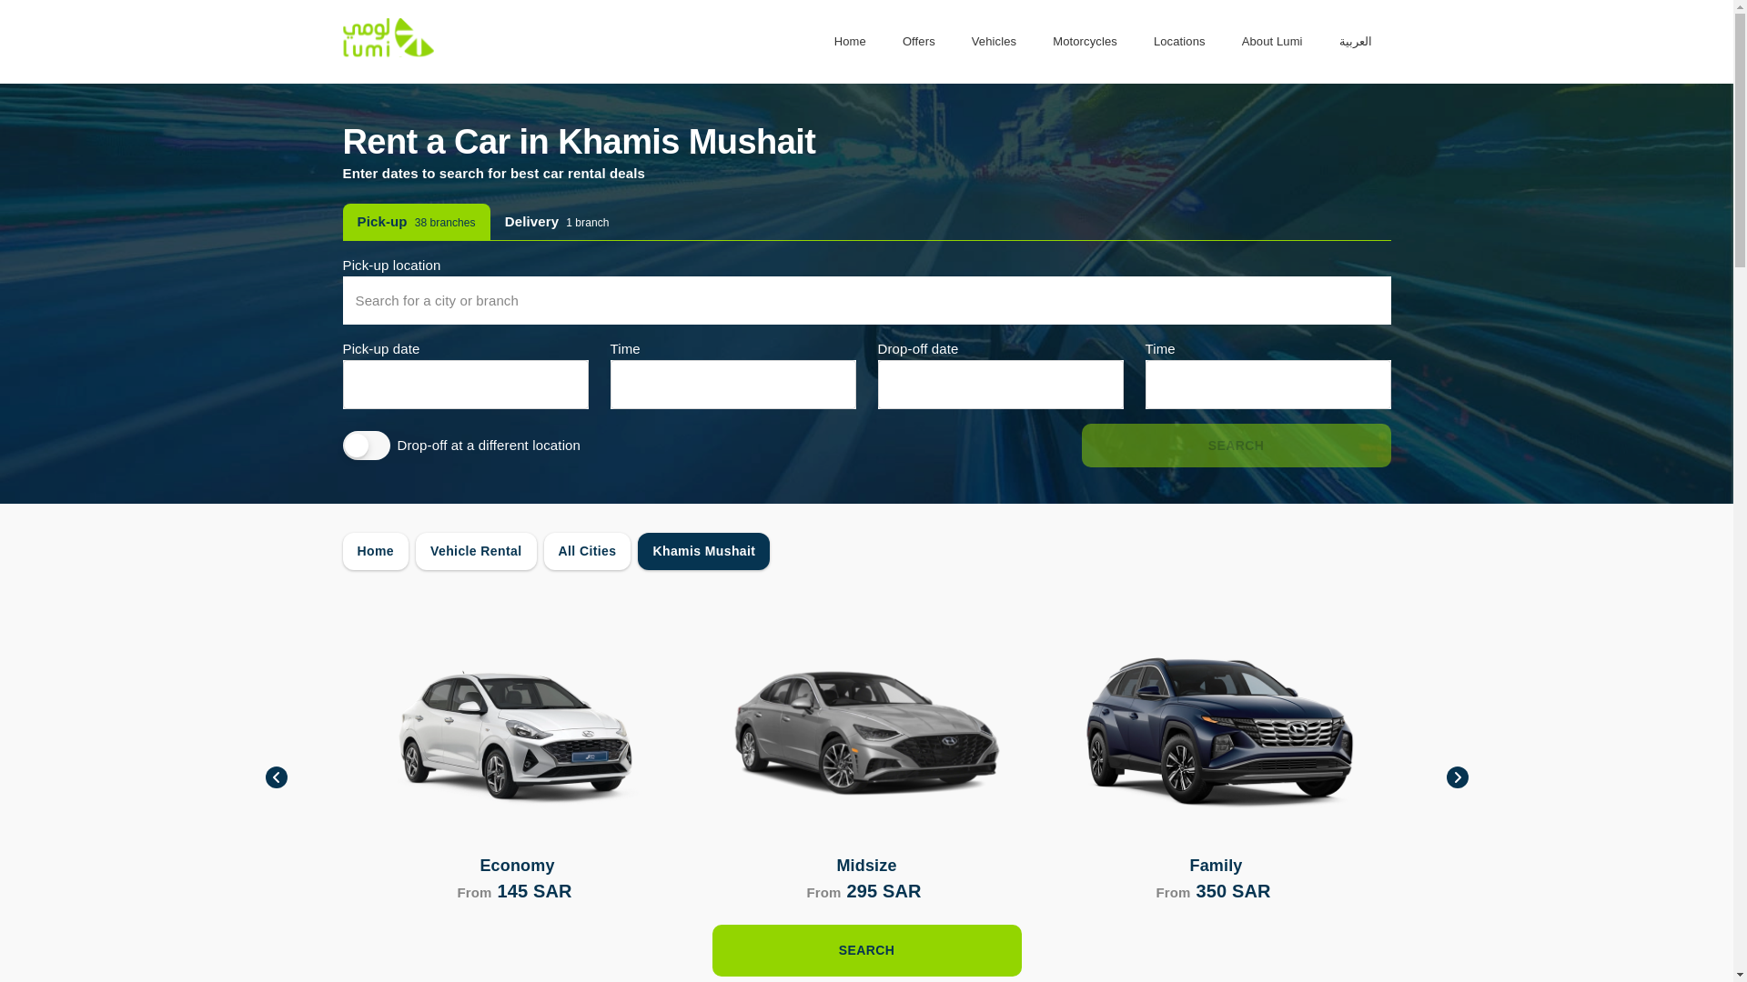 The height and width of the screenshot is (982, 1747). I want to click on Locations, so click(1179, 42).